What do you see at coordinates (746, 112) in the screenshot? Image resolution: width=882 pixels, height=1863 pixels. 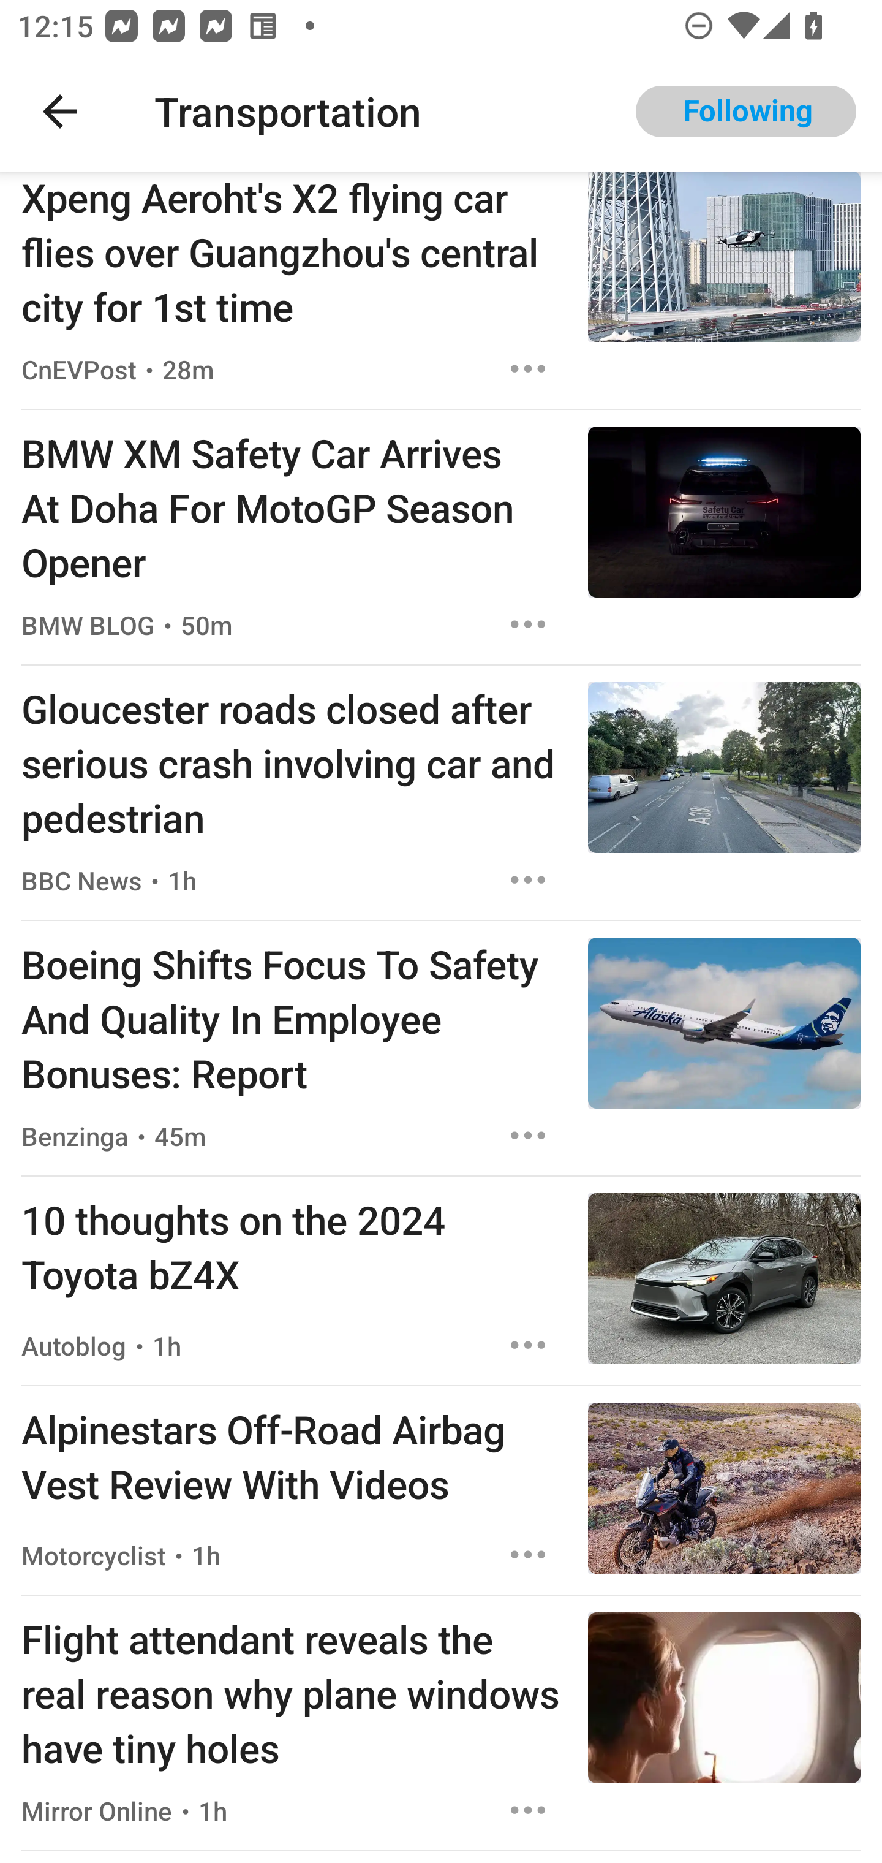 I see `Following` at bounding box center [746, 112].